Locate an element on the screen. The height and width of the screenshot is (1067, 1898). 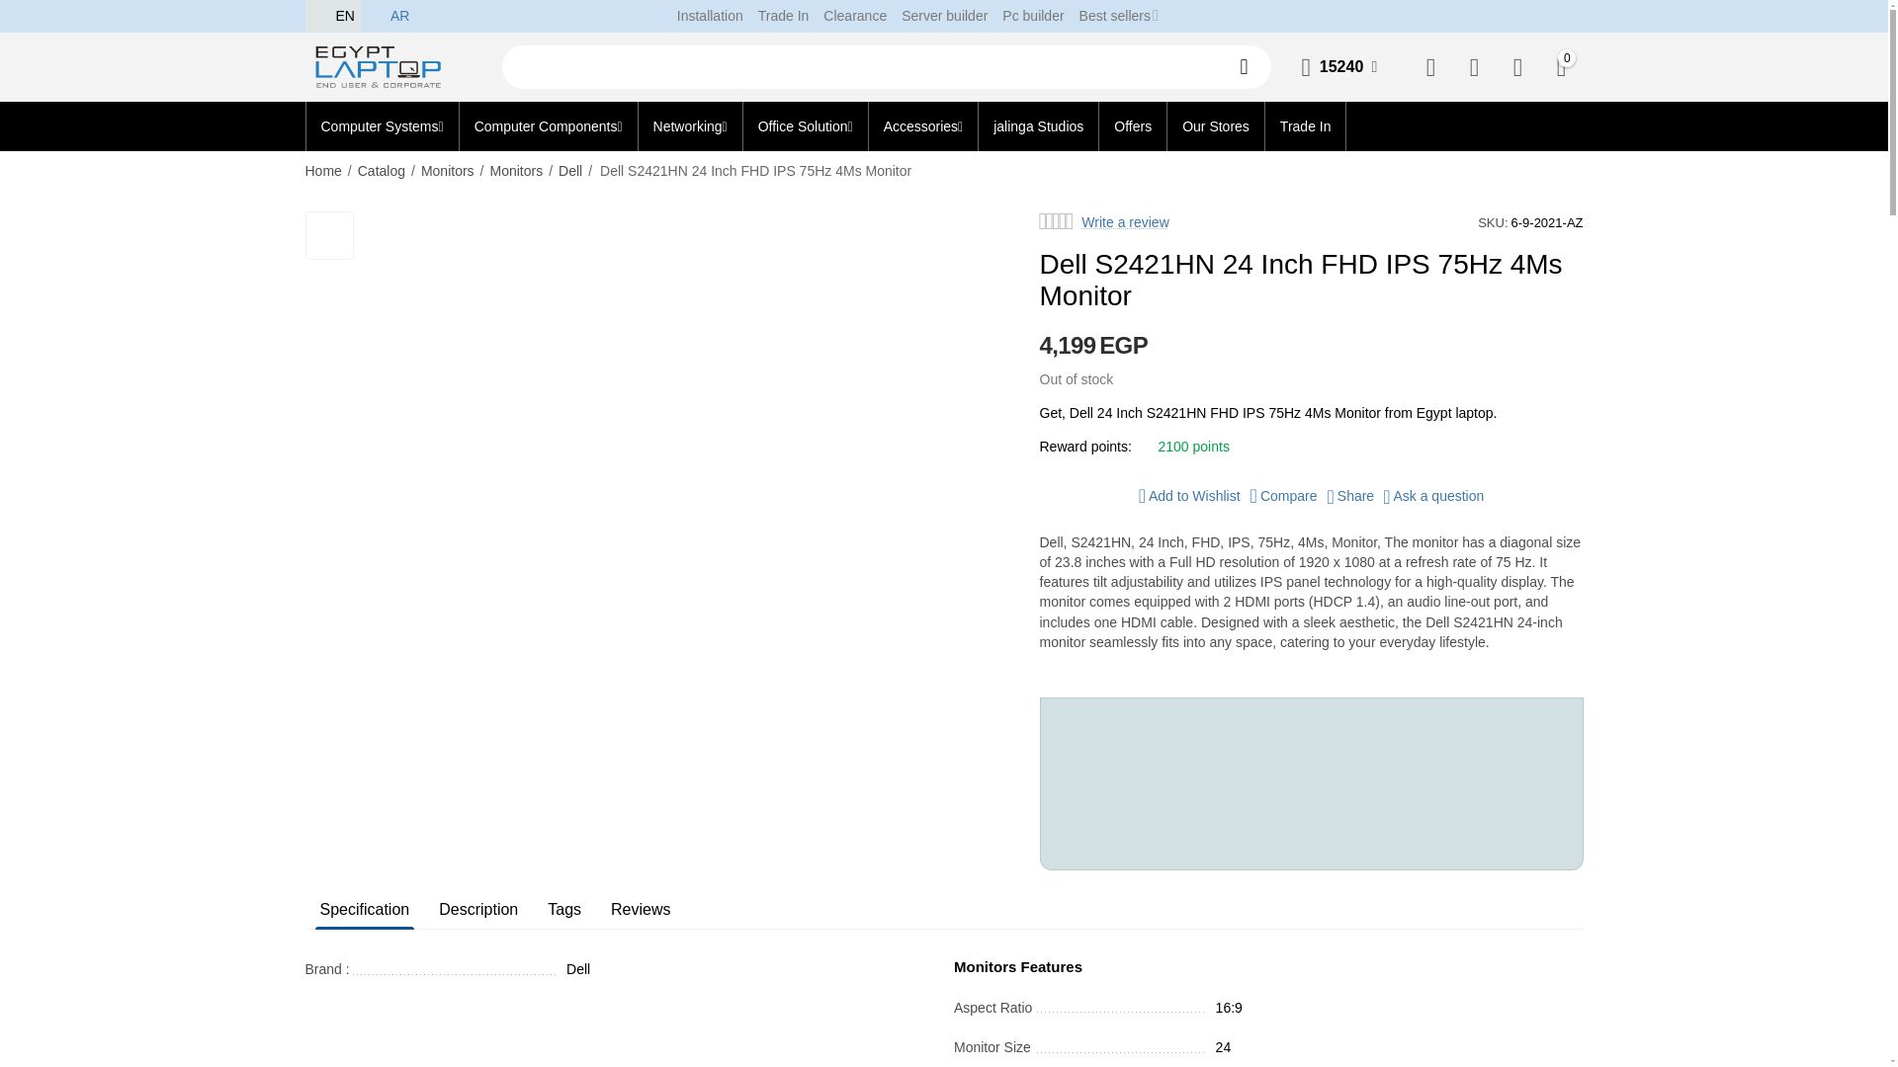
Change language is located at coordinates (332, 16).